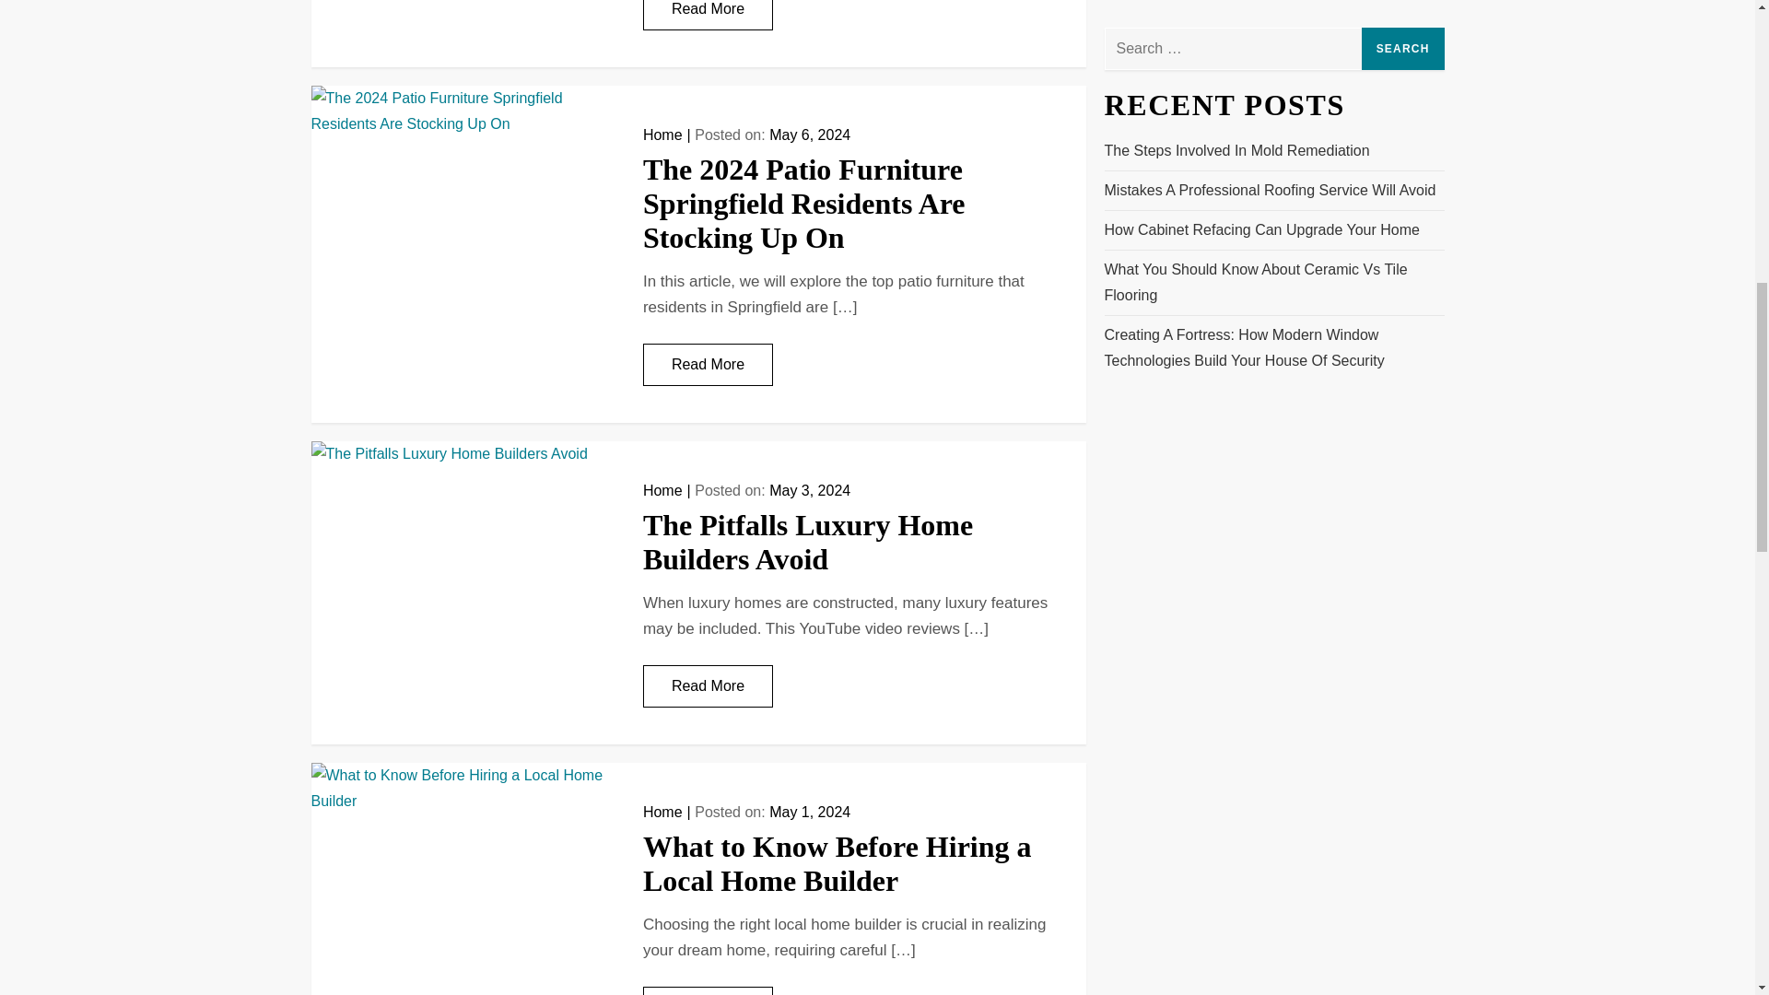 The height and width of the screenshot is (995, 1769). I want to click on Home, so click(663, 135).